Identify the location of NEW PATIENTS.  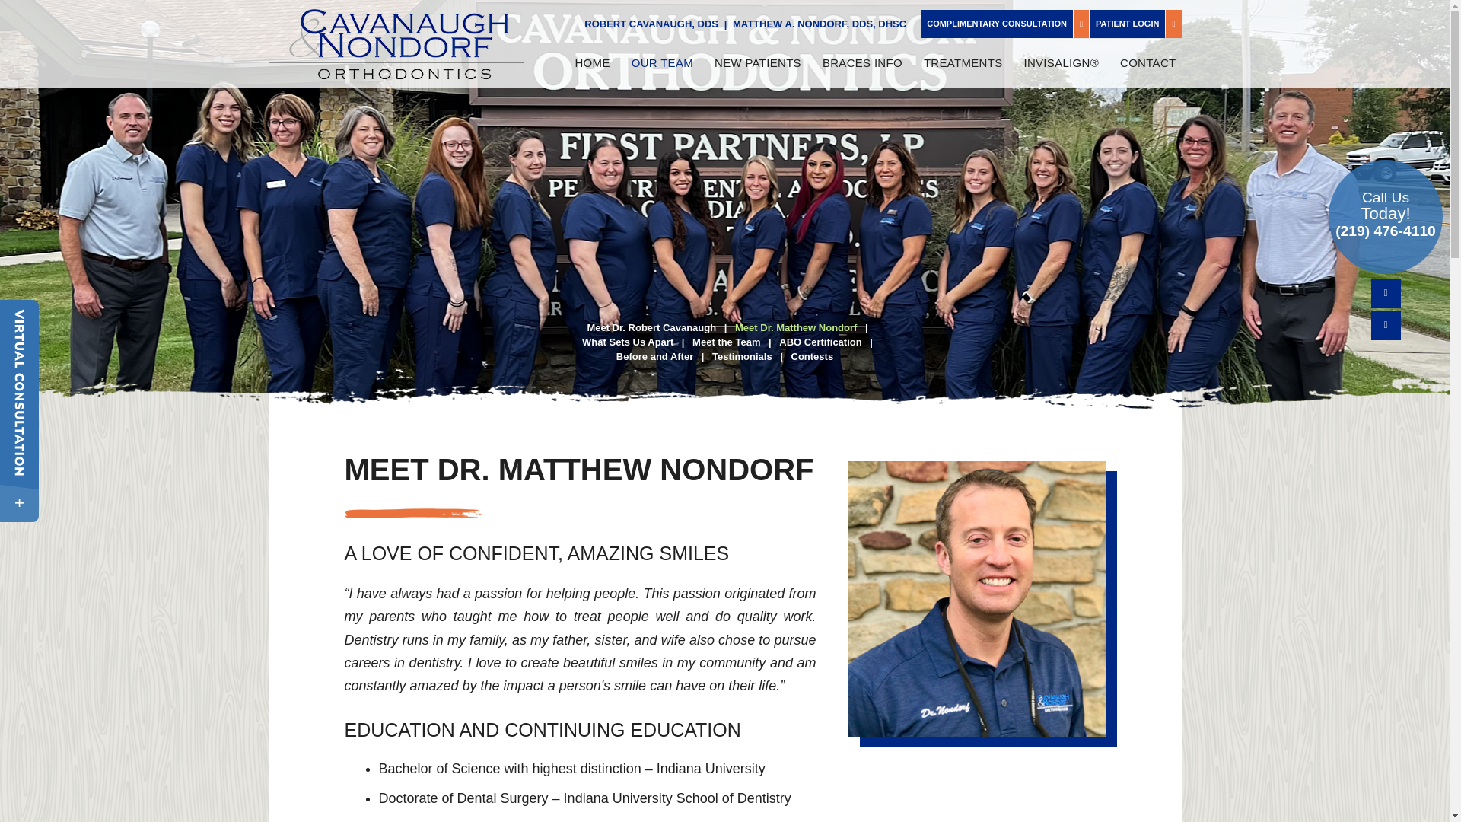
(757, 62).